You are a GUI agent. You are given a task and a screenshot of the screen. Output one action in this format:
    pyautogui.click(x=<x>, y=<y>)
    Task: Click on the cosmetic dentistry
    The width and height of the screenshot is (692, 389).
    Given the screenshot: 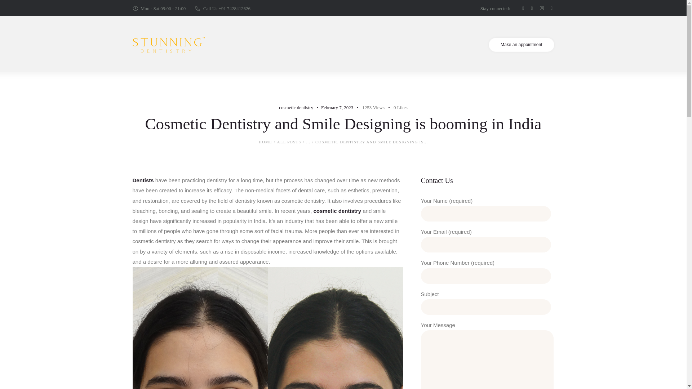 What is the action you would take?
    pyautogui.click(x=296, y=107)
    